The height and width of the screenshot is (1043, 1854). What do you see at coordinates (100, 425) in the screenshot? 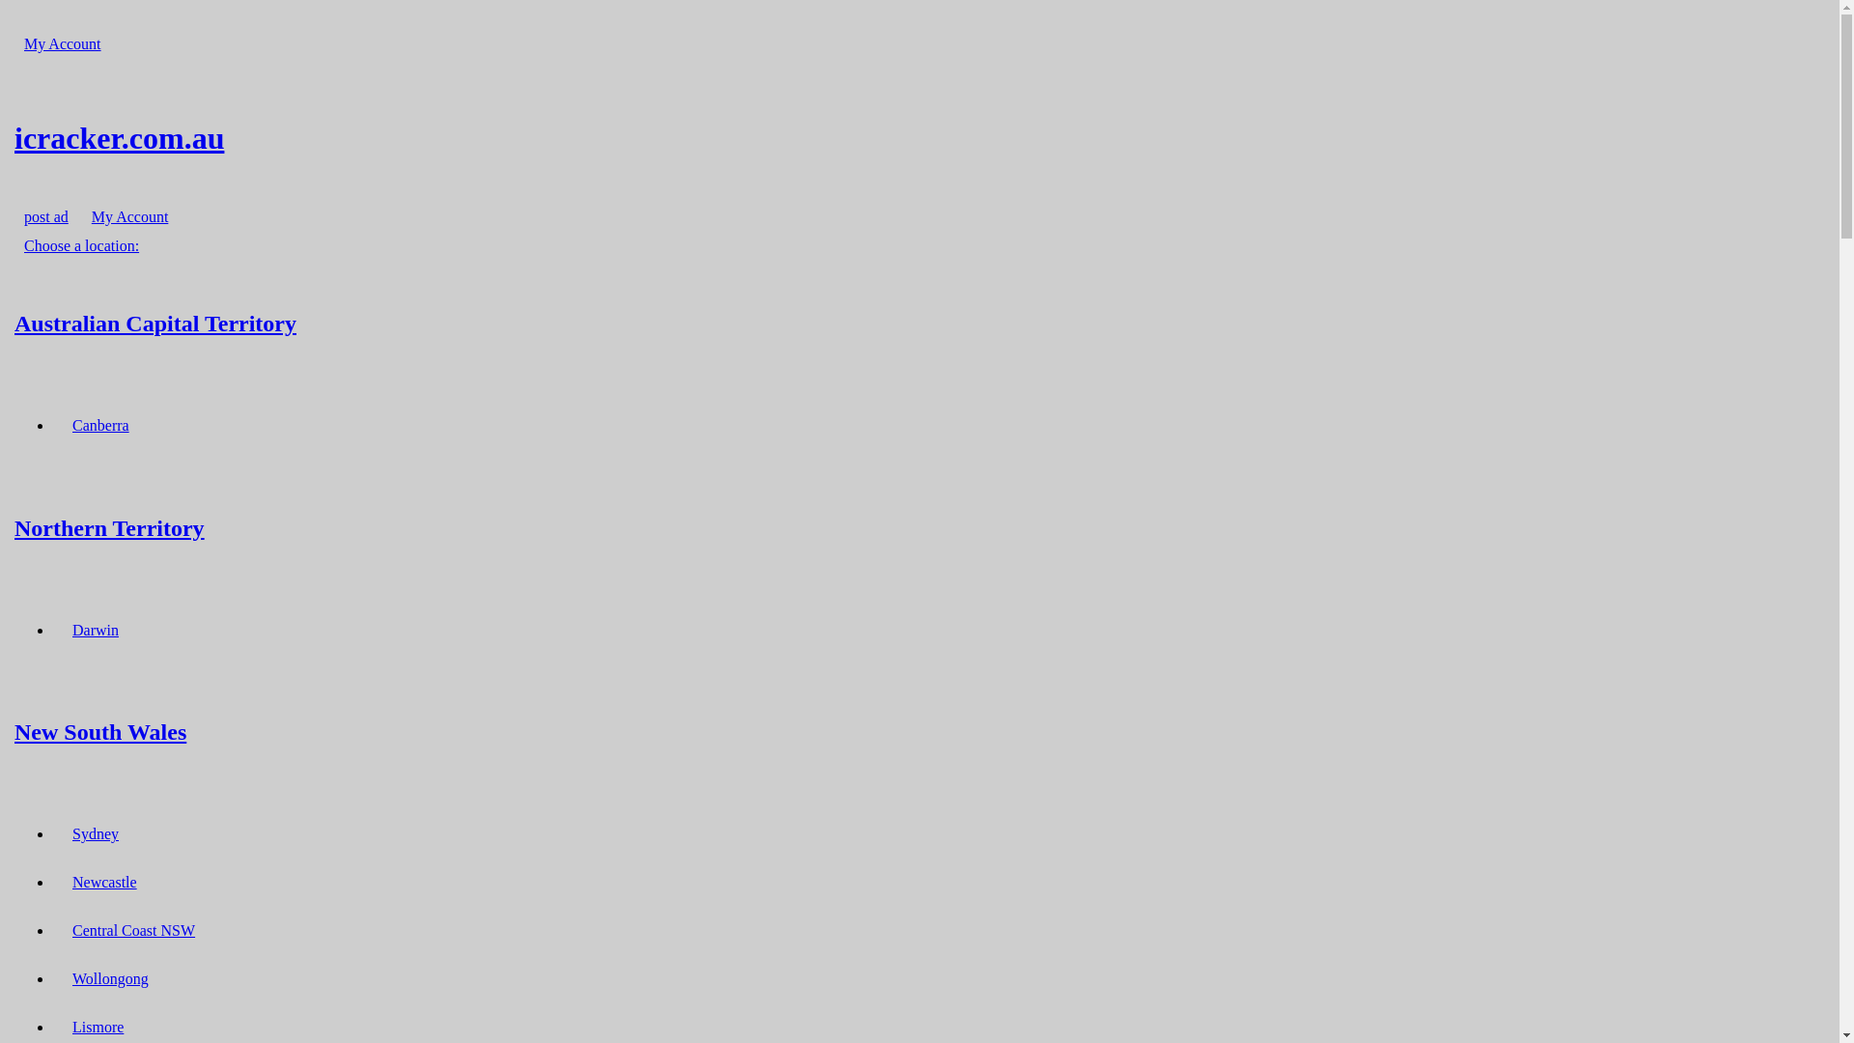
I see `Canberra` at bounding box center [100, 425].